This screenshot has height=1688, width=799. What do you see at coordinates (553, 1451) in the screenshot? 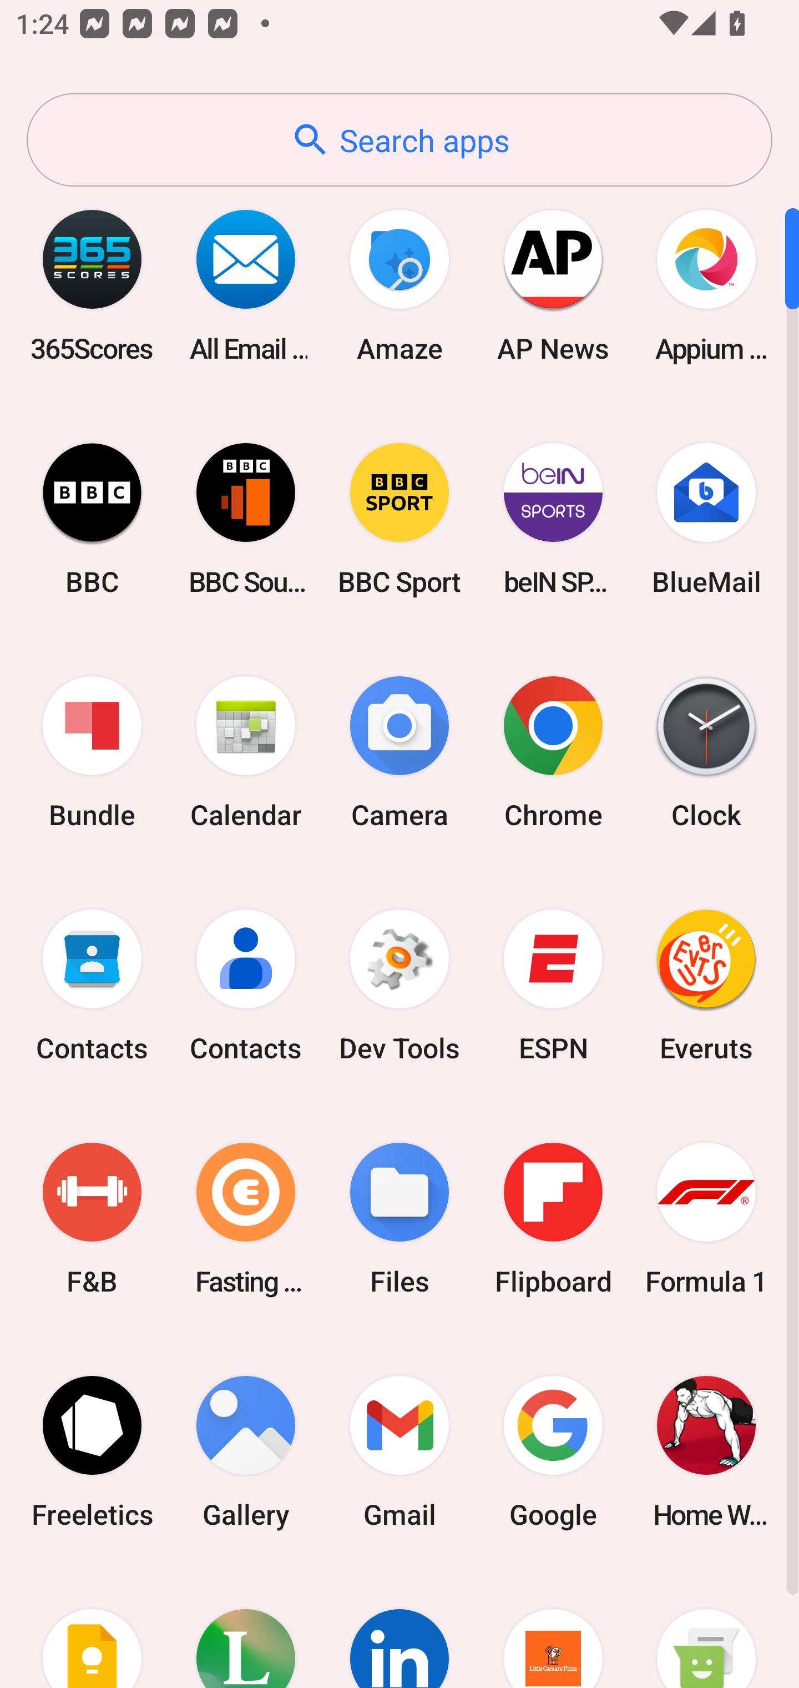
I see `Google` at bounding box center [553, 1451].